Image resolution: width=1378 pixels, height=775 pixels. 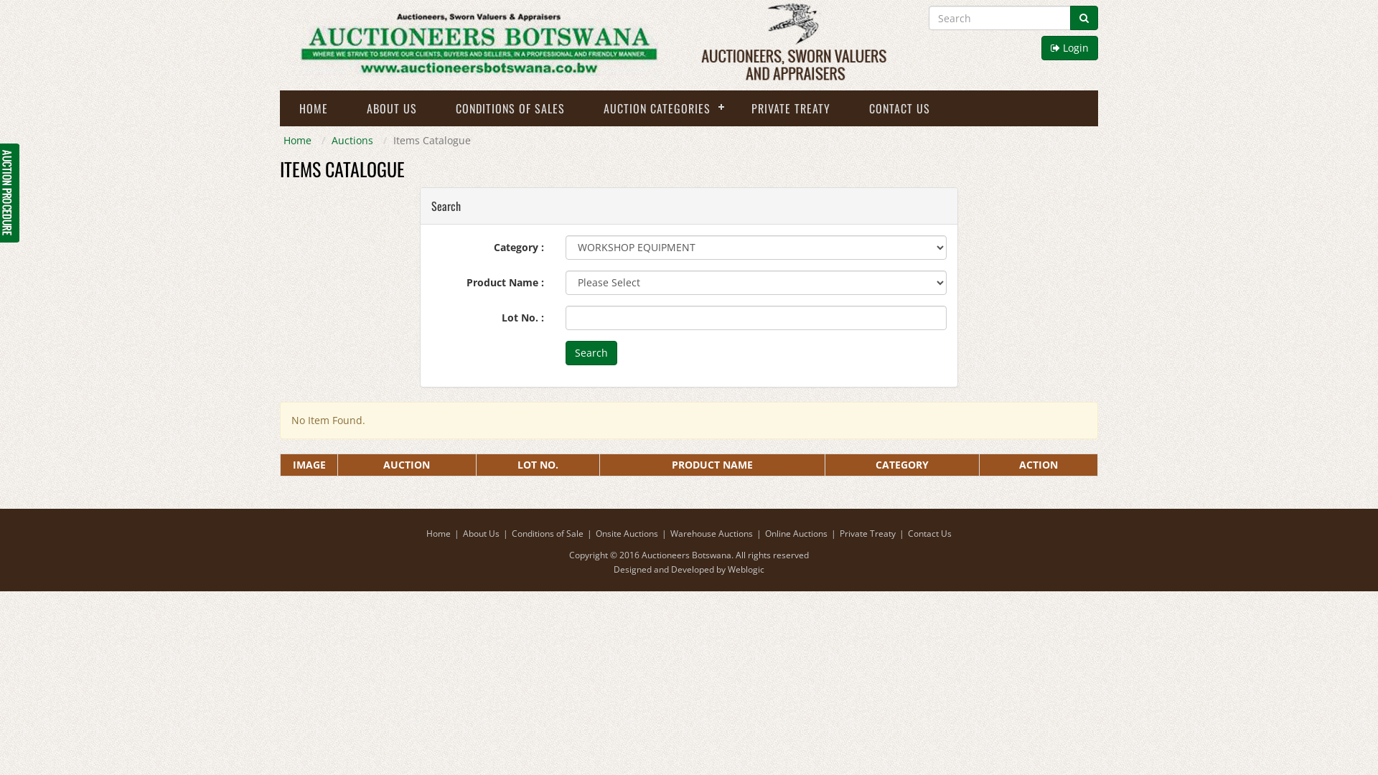 I want to click on Home, so click(x=297, y=141).